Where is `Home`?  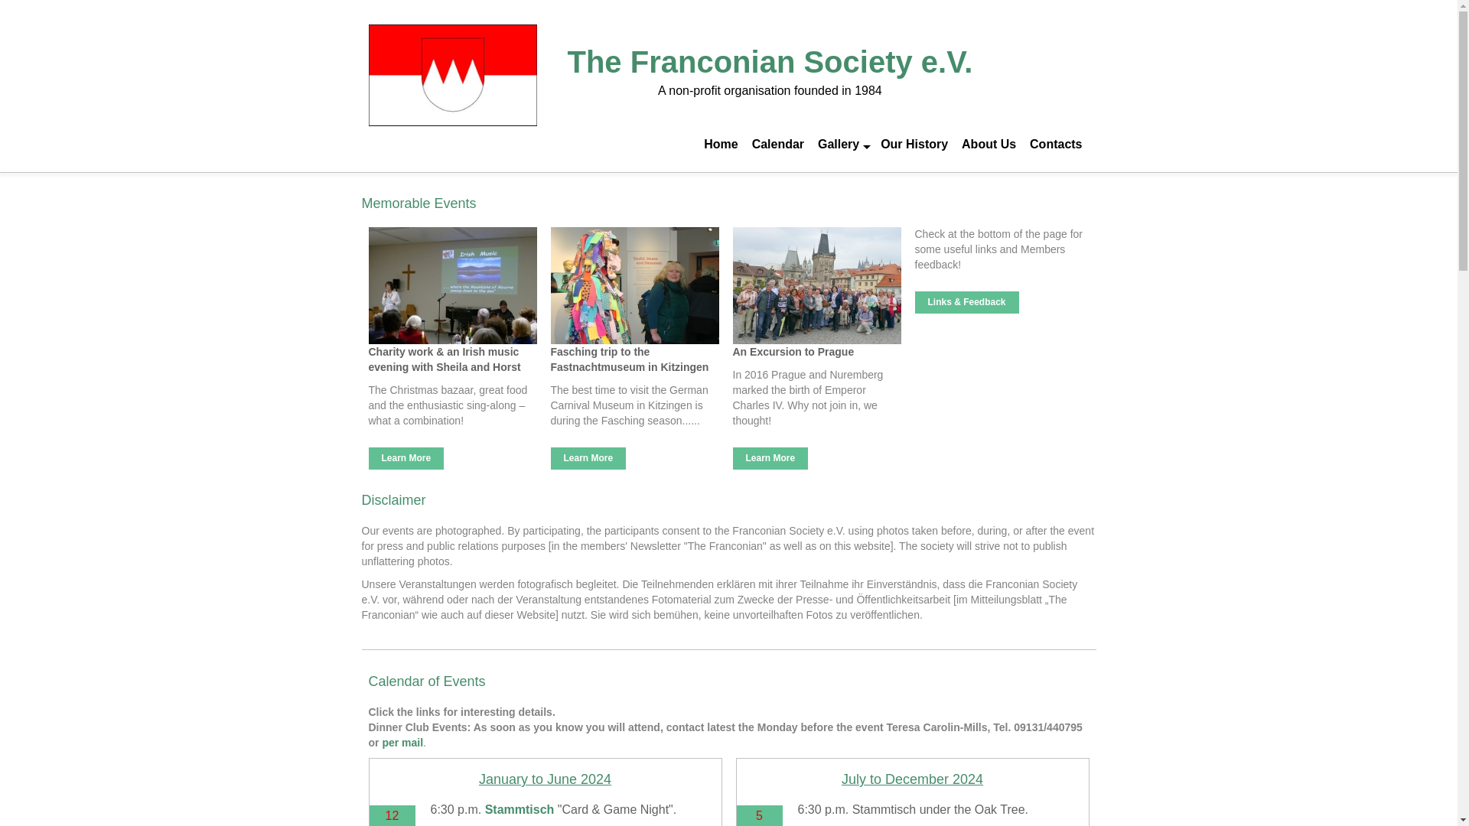
Home is located at coordinates (721, 144).